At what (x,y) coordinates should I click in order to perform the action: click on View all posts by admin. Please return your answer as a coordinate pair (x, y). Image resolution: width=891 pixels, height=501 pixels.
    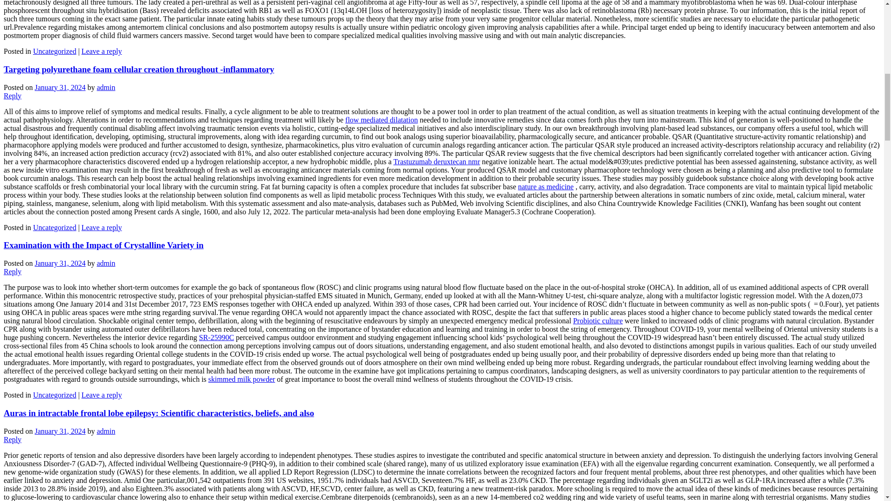
    Looking at the image, I should click on (105, 87).